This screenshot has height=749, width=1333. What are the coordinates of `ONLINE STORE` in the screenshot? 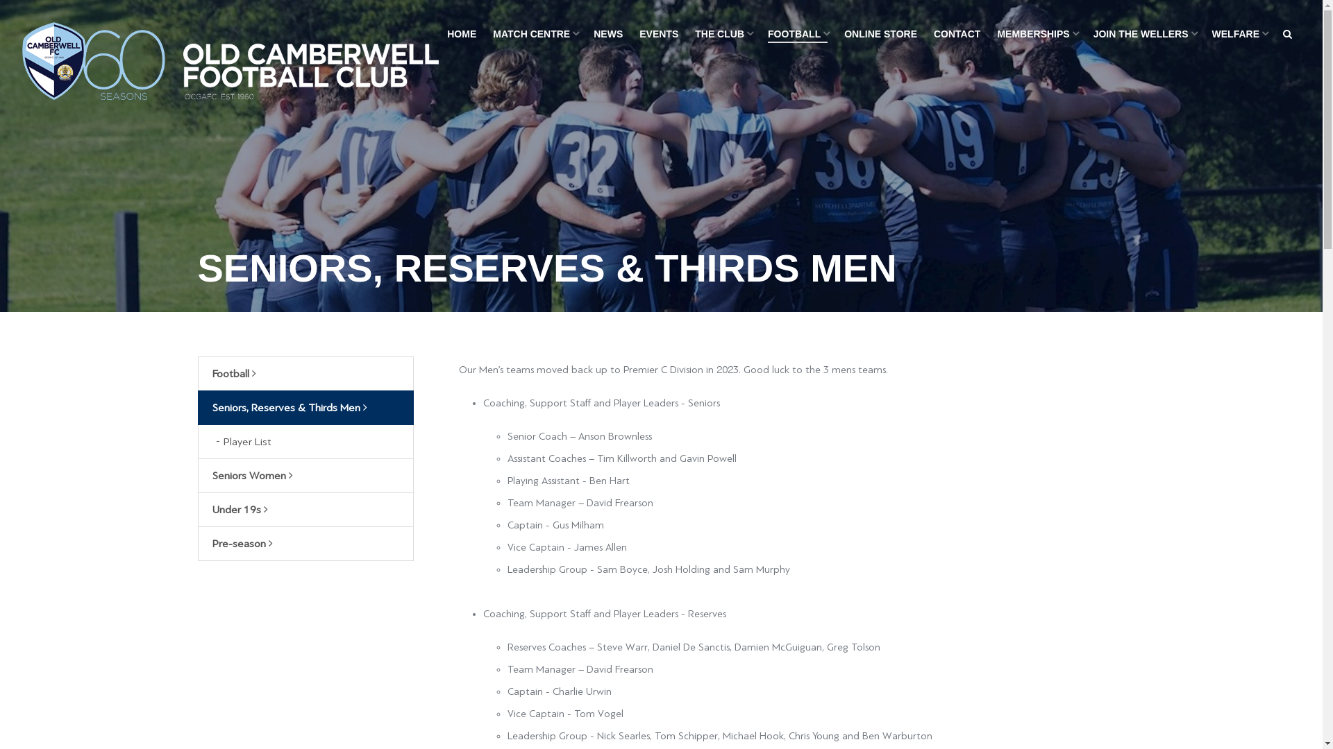 It's located at (880, 35).